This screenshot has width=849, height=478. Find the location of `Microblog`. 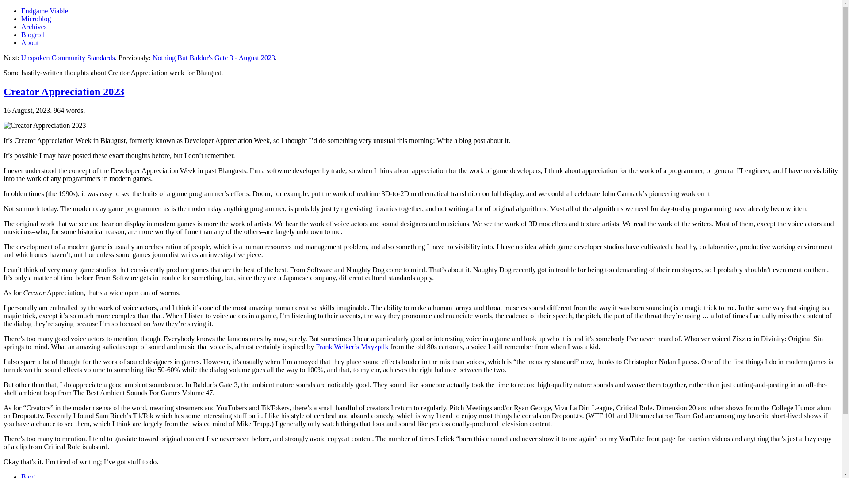

Microblog is located at coordinates (36, 19).